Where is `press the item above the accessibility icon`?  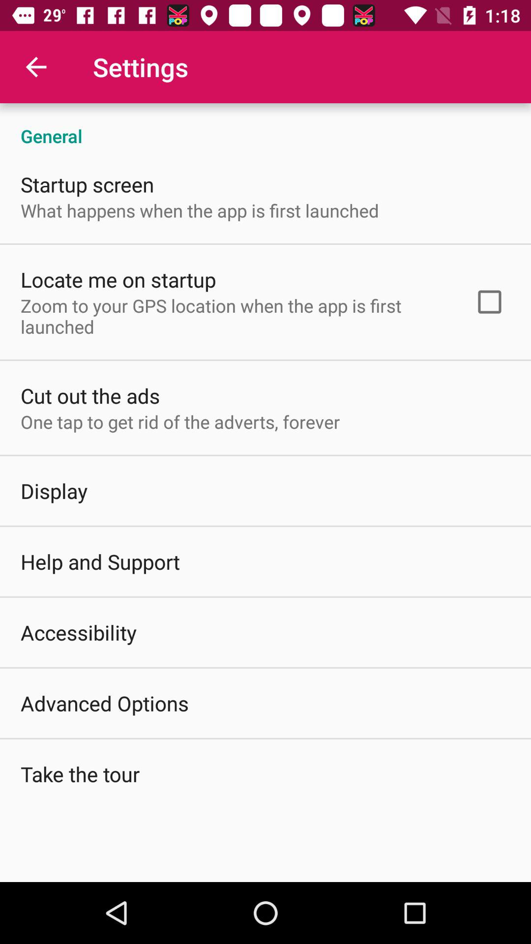 press the item above the accessibility icon is located at coordinates (100, 561).